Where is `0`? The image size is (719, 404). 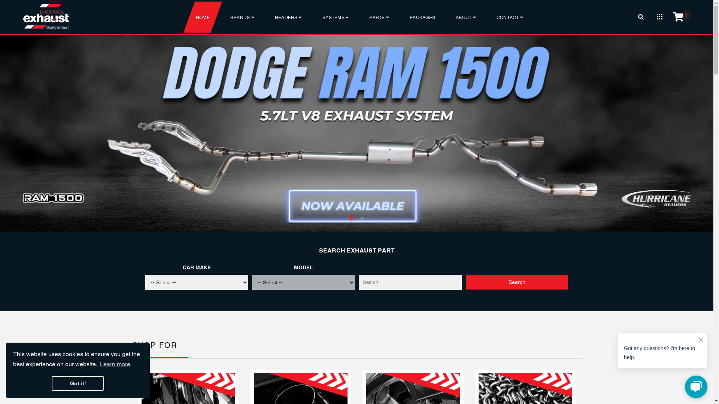
0 is located at coordinates (678, 17).